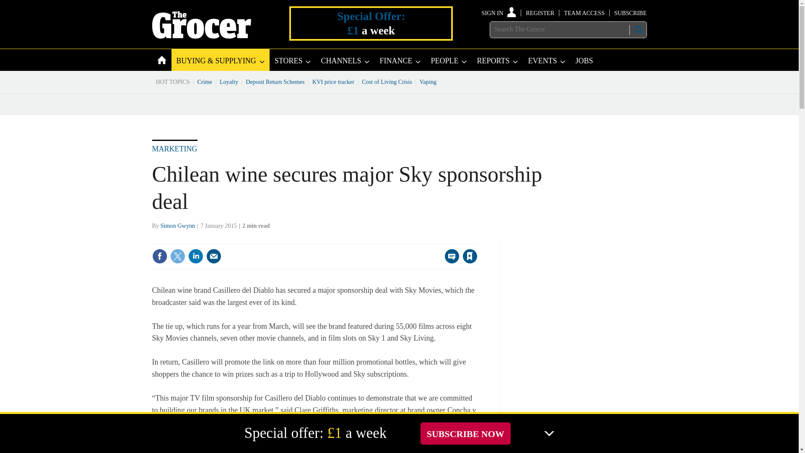  What do you see at coordinates (540, 13) in the screenshot?
I see `REGISTER` at bounding box center [540, 13].